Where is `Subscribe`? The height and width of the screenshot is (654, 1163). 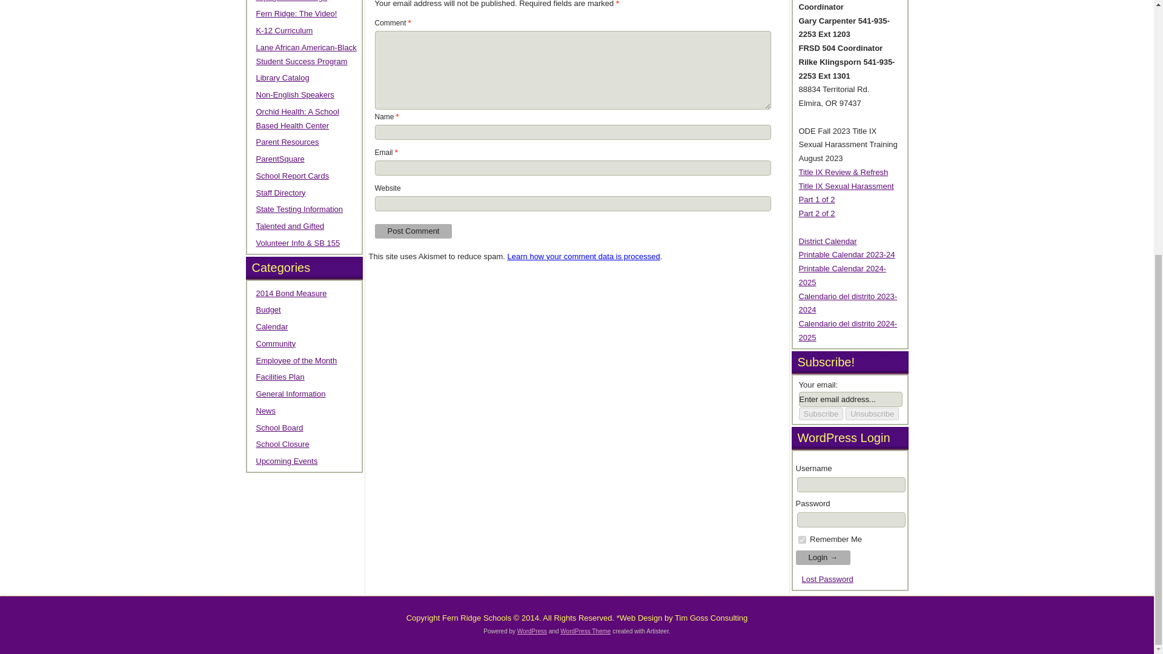
Subscribe is located at coordinates (820, 414).